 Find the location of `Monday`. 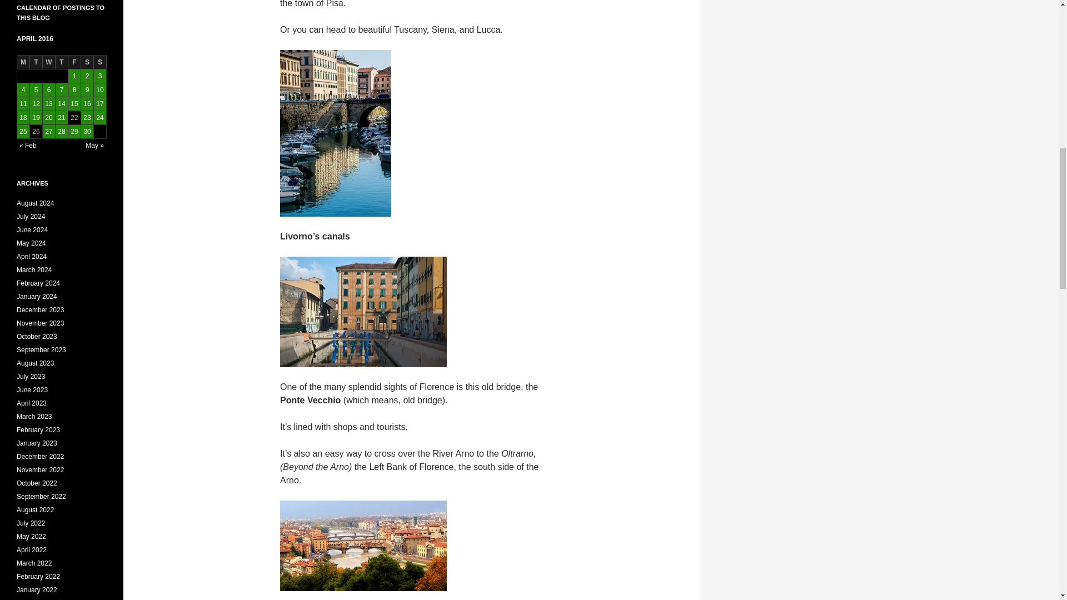

Monday is located at coordinates (23, 62).